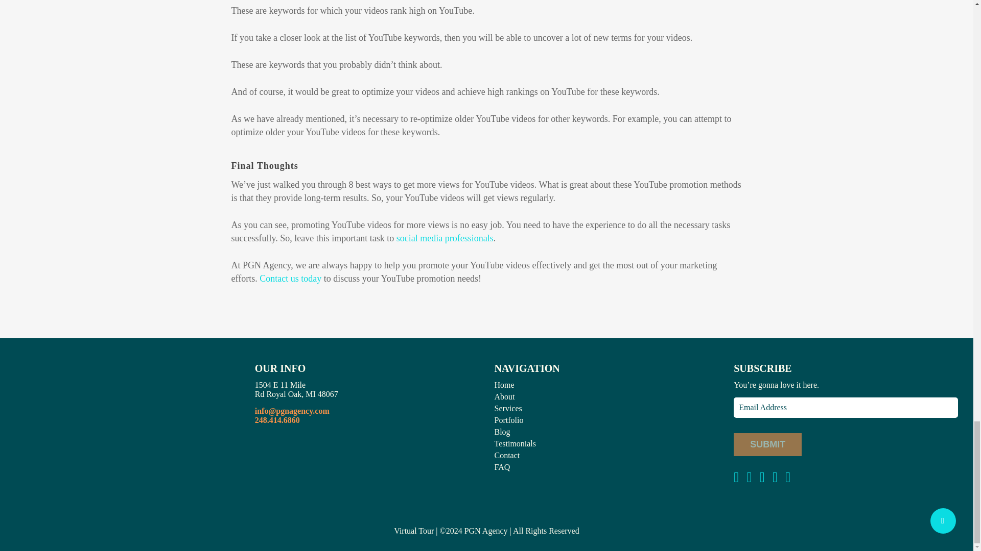  Describe the element at coordinates (277, 420) in the screenshot. I see `248.414.6860` at that location.